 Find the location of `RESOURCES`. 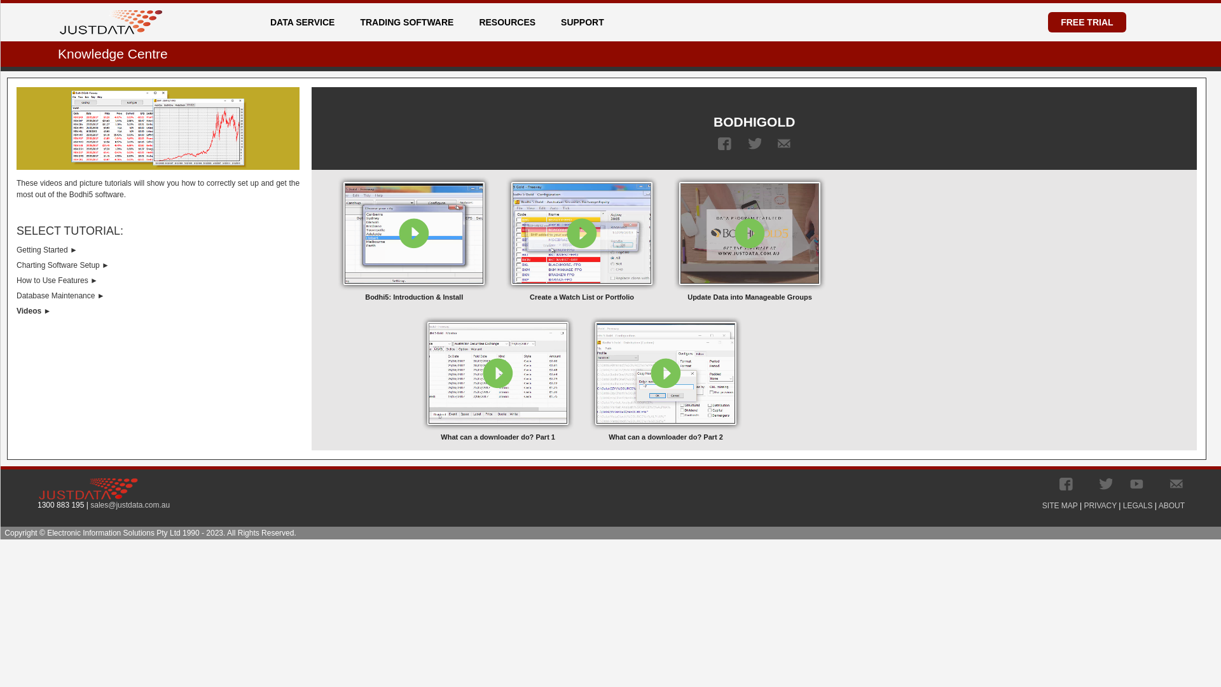

RESOURCES is located at coordinates (511, 22).